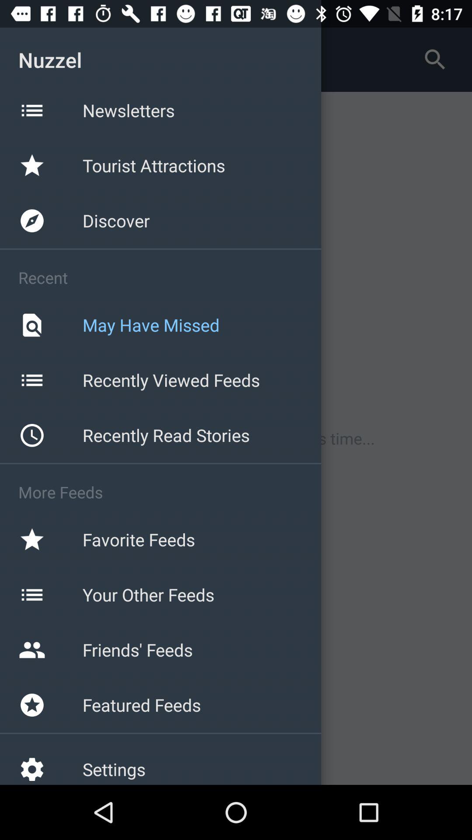  What do you see at coordinates (32, 705) in the screenshot?
I see `click on the icon beside featured feeds` at bounding box center [32, 705].